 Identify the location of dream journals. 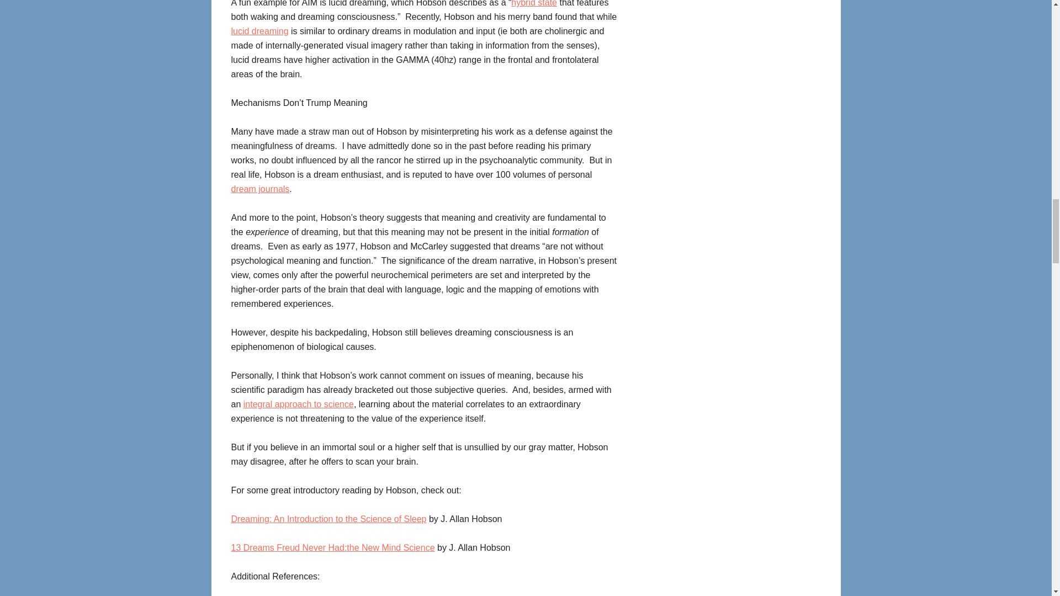
(260, 189).